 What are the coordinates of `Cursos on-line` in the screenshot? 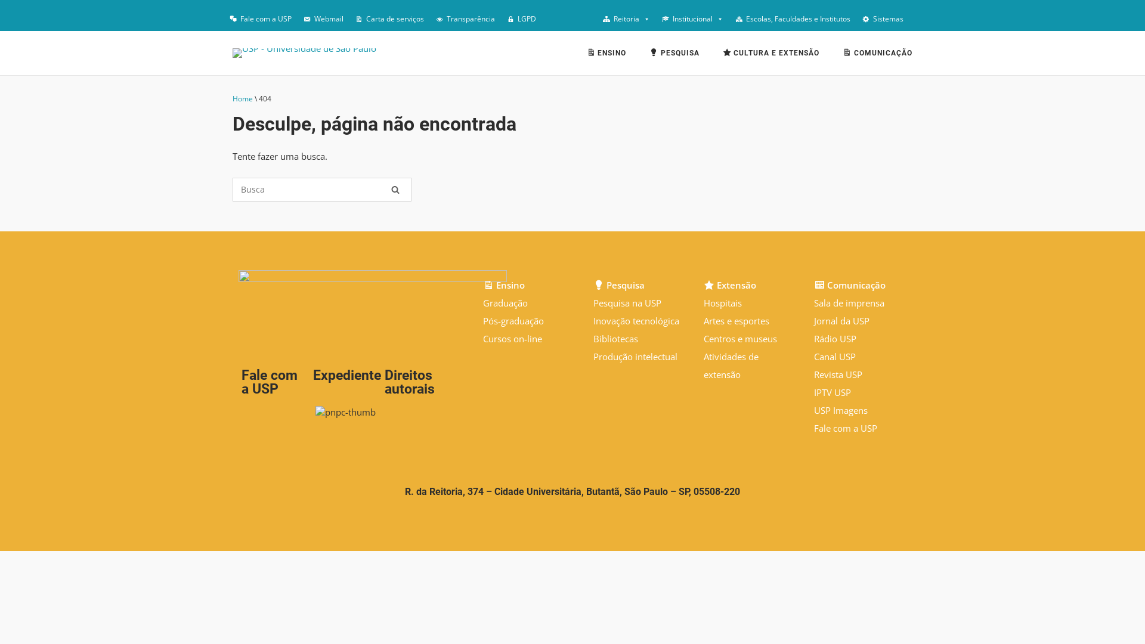 It's located at (513, 339).